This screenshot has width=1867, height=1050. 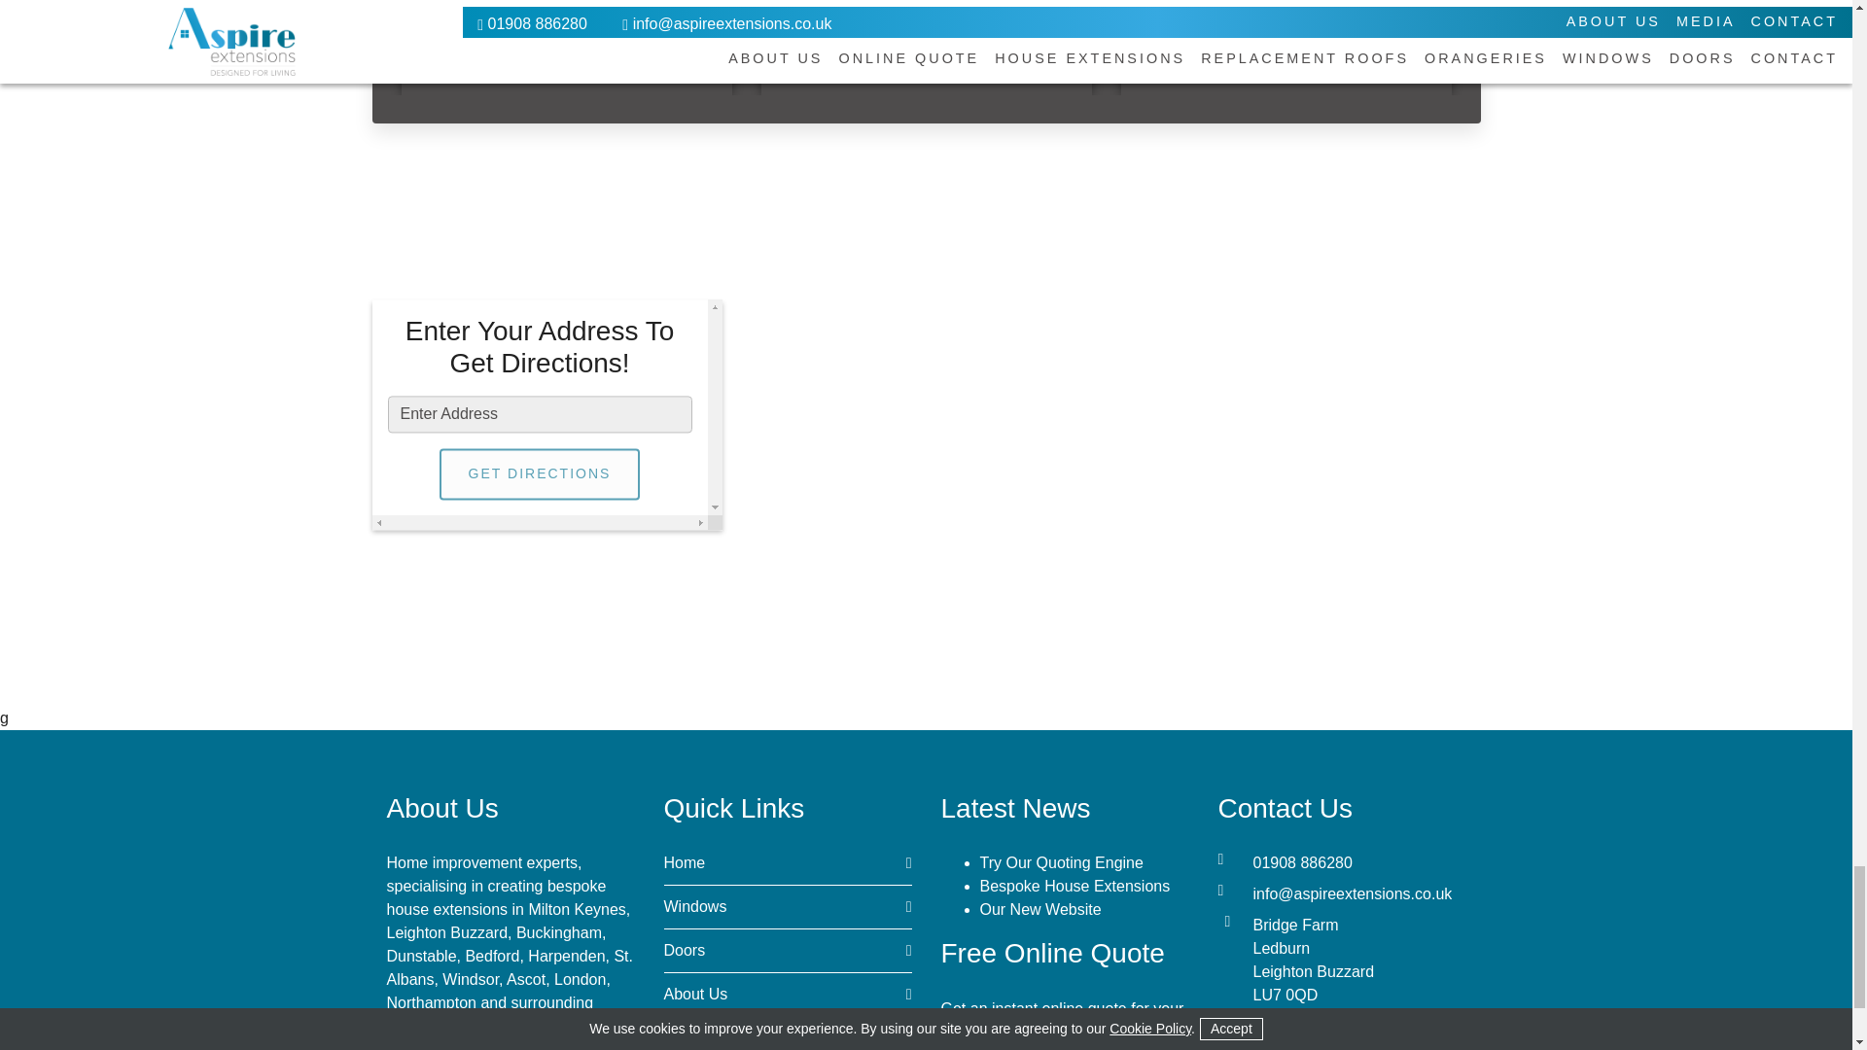 I want to click on Orangeries, so click(x=925, y=48).